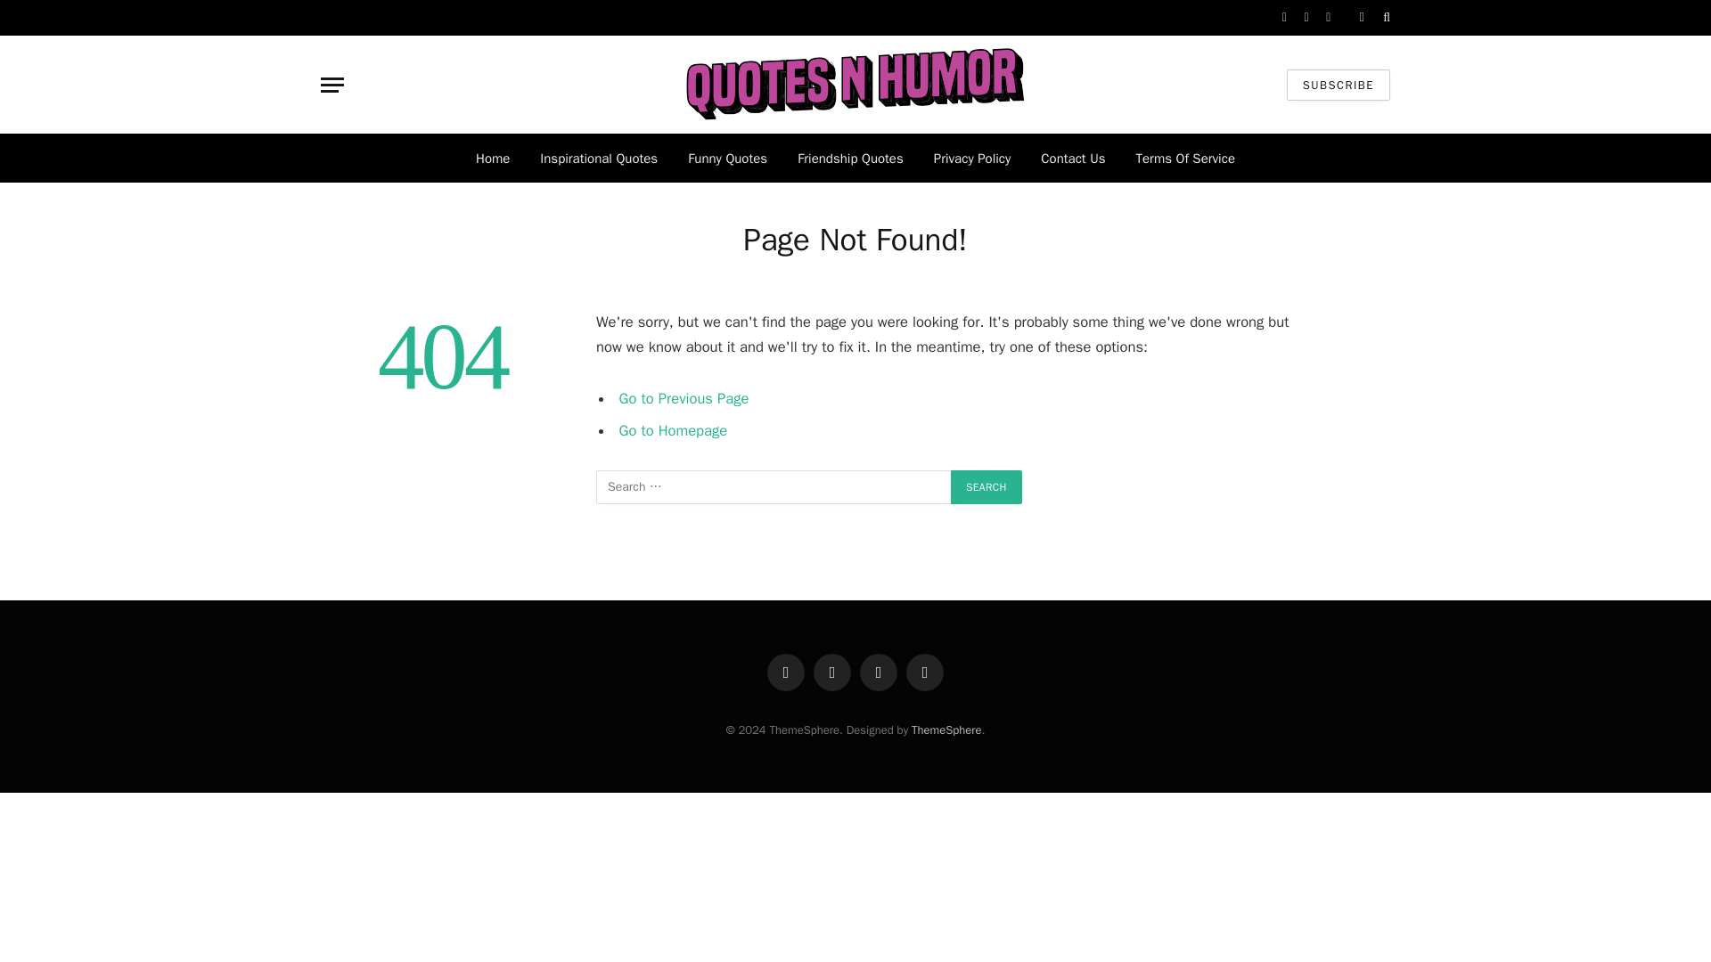 The image size is (1711, 962). Describe the element at coordinates (1285, 18) in the screenshot. I see `Facebook` at that location.